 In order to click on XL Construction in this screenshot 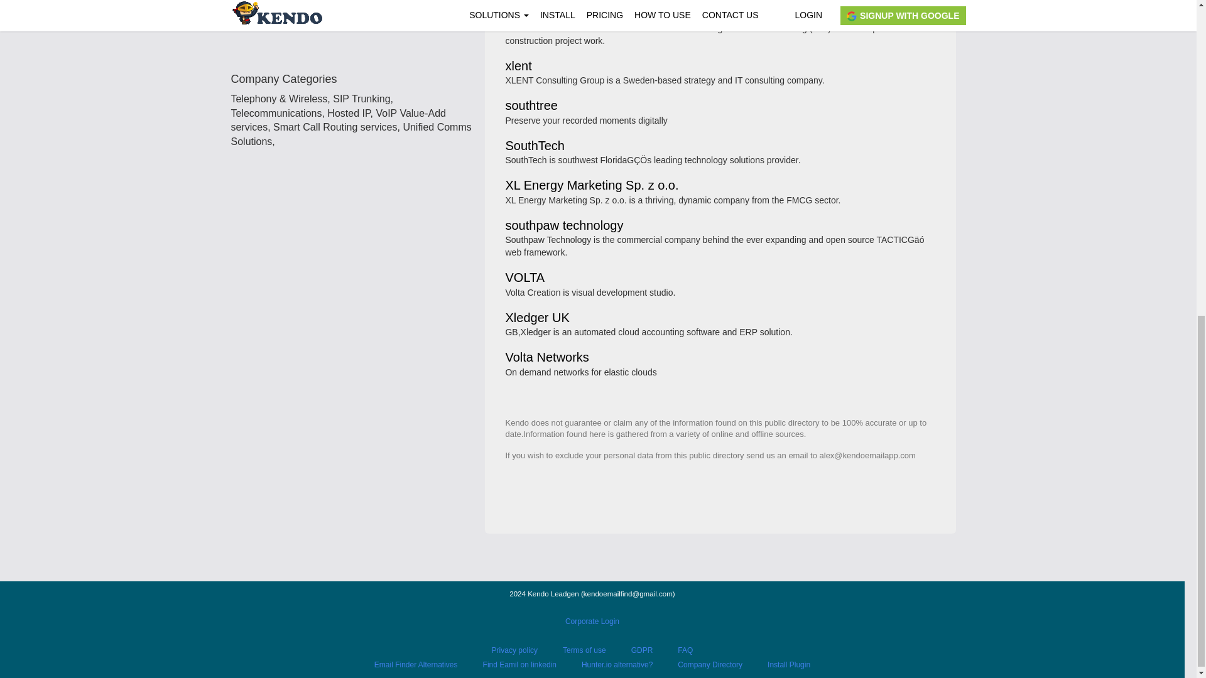, I will do `click(550, 14)`.